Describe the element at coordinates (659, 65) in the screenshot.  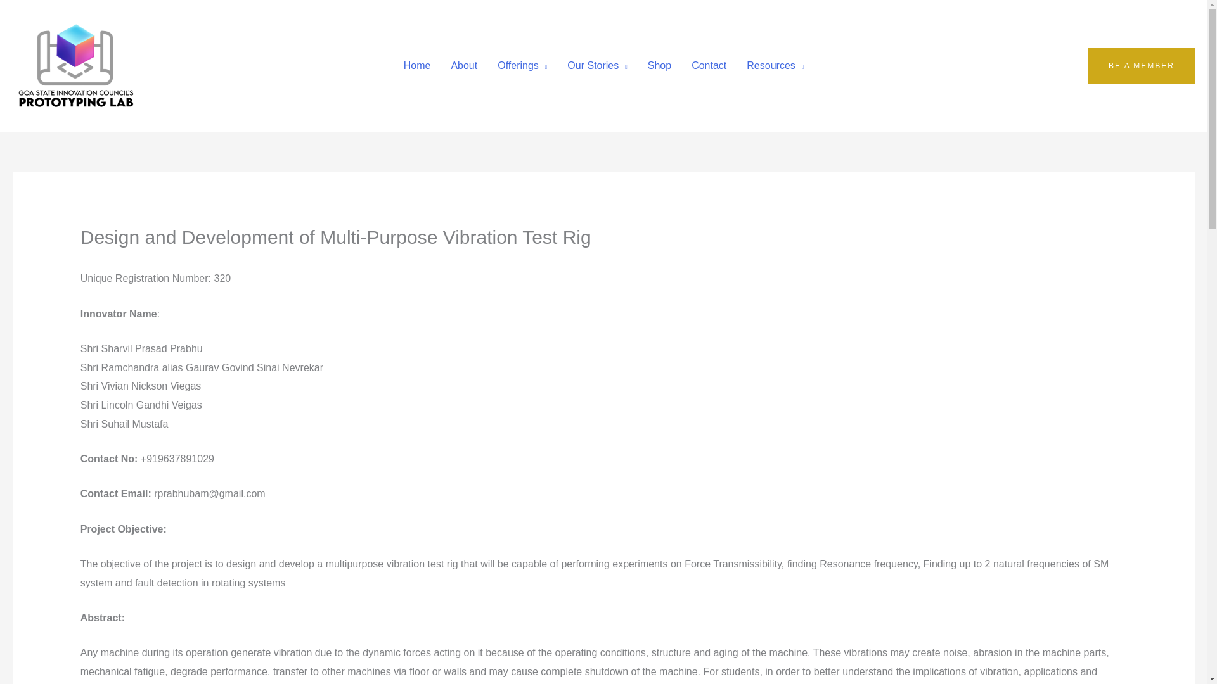
I see `Shop` at that location.